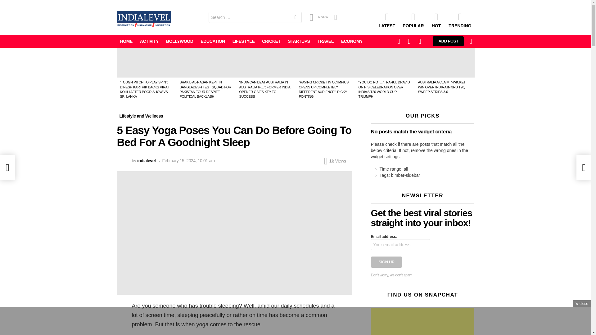 The height and width of the screenshot is (335, 596). What do you see at coordinates (325, 41) in the screenshot?
I see `TRAVEL` at bounding box center [325, 41].